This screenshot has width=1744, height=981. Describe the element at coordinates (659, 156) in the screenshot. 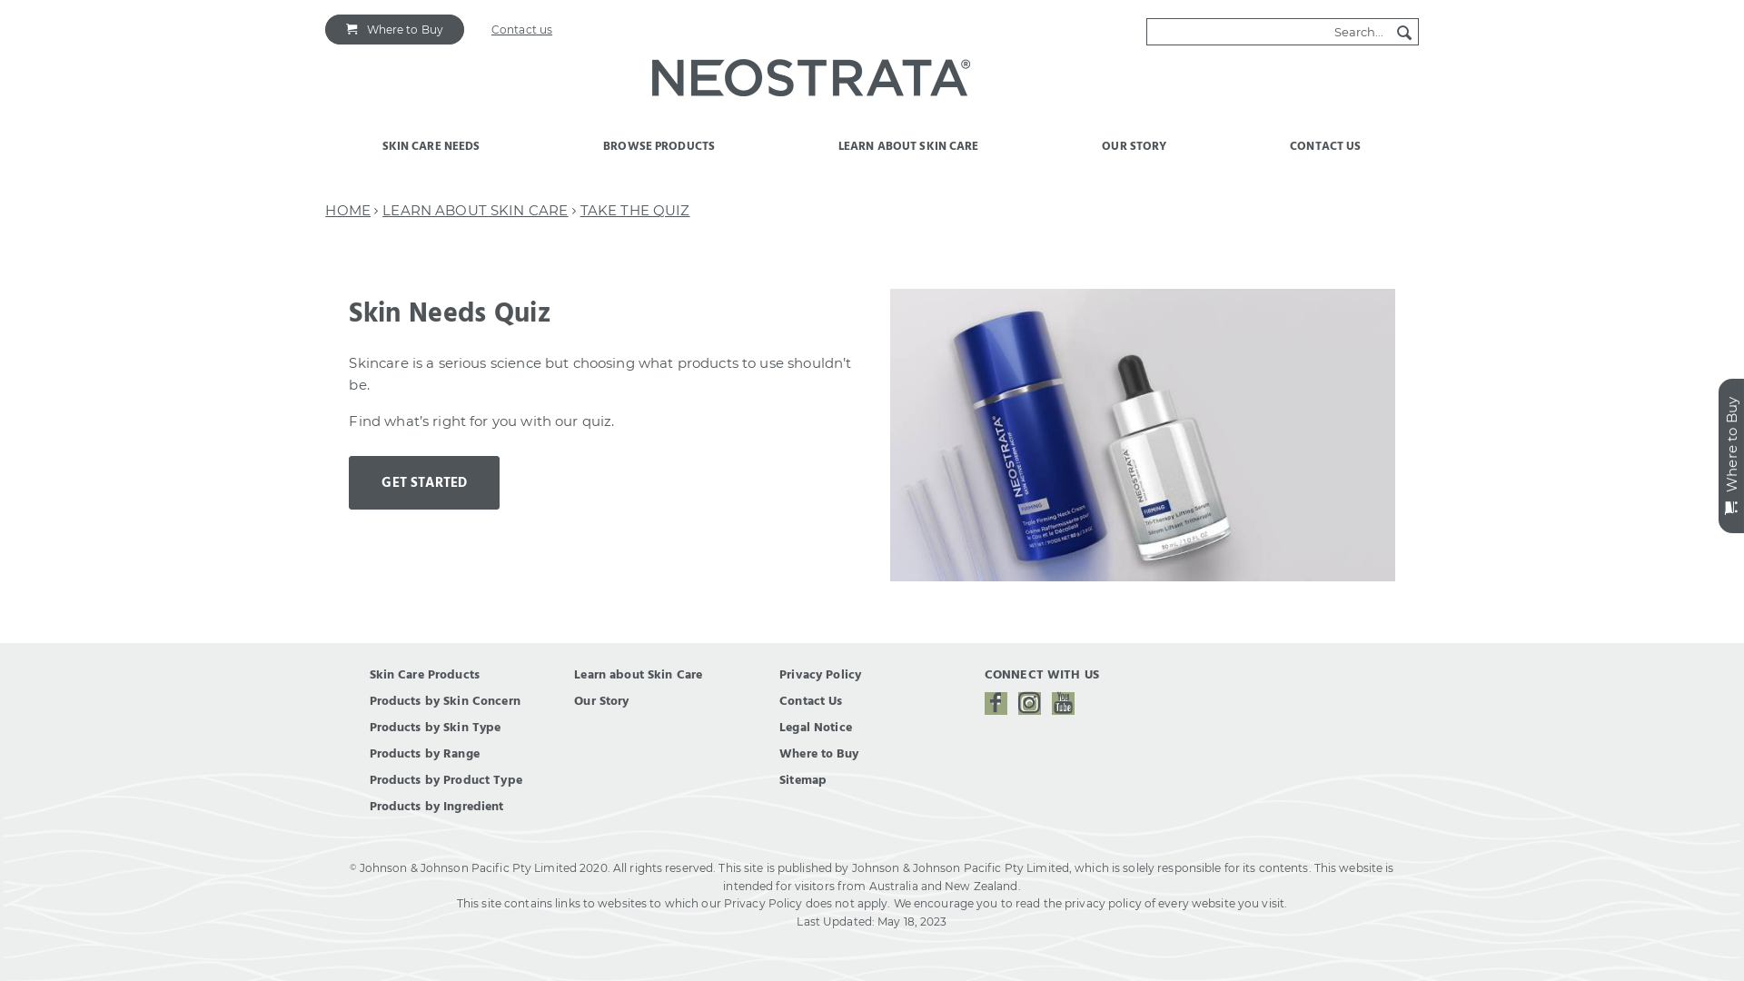

I see `BROWSE PRODUCTS` at that location.